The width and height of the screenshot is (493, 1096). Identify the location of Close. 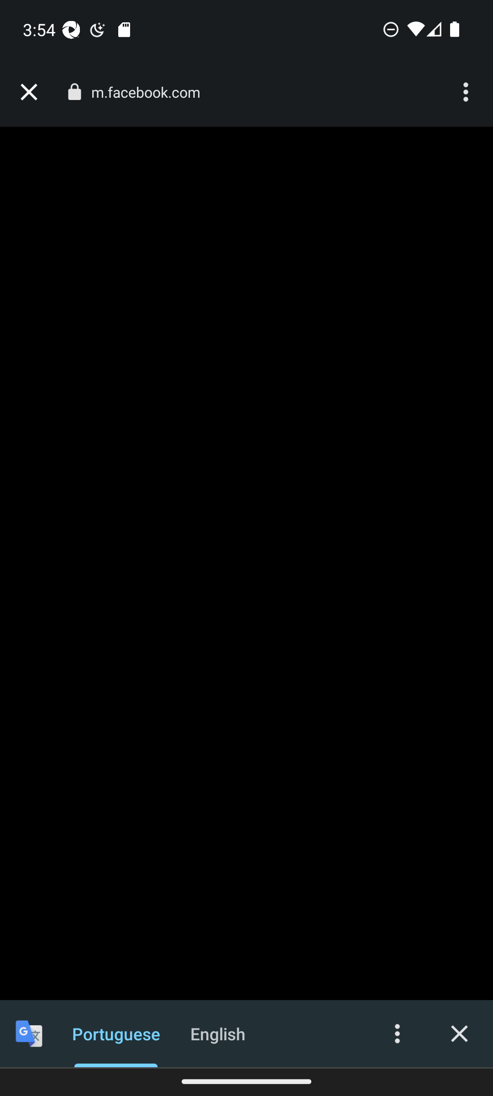
(459, 1033).